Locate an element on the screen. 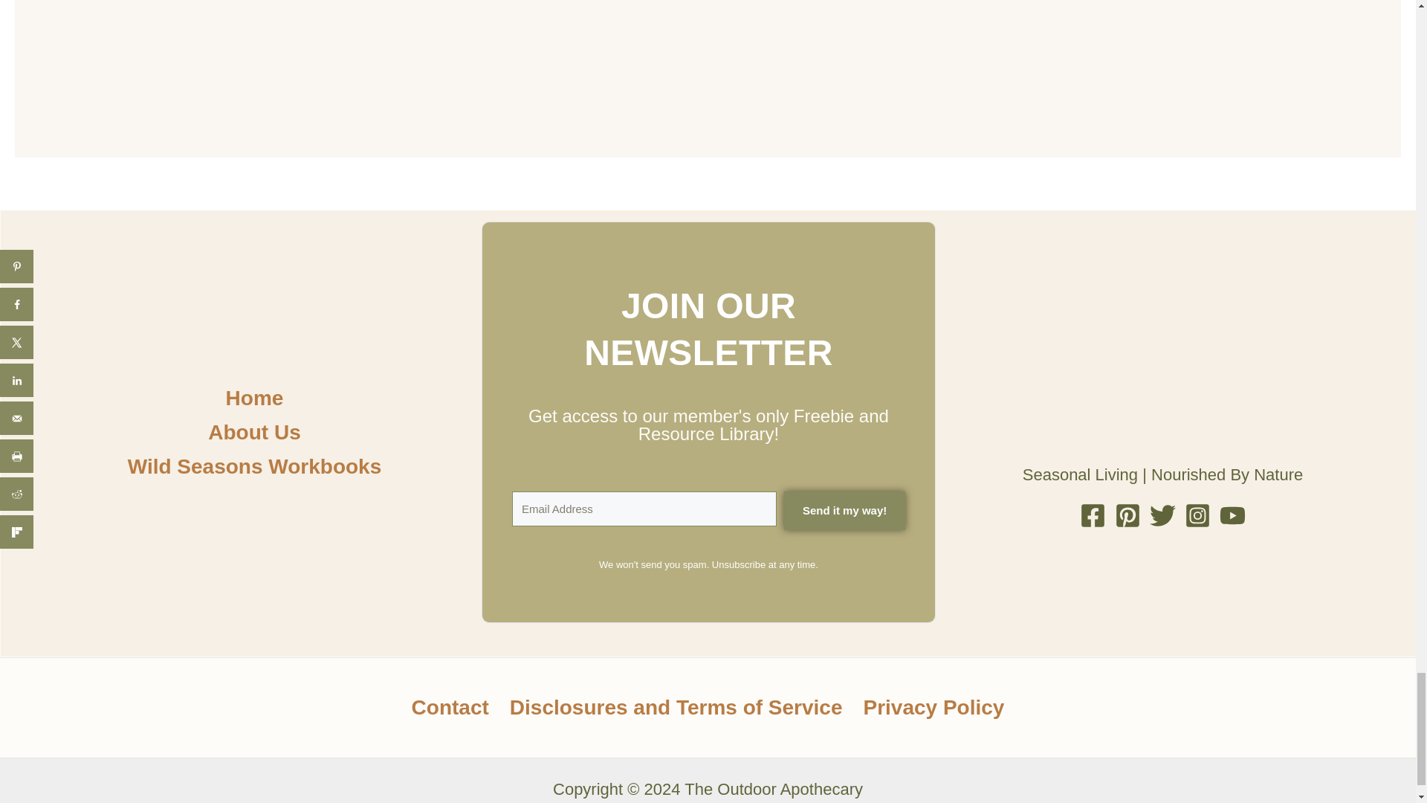 The image size is (1427, 803). The Outdoor Apothecary is located at coordinates (288, 74).